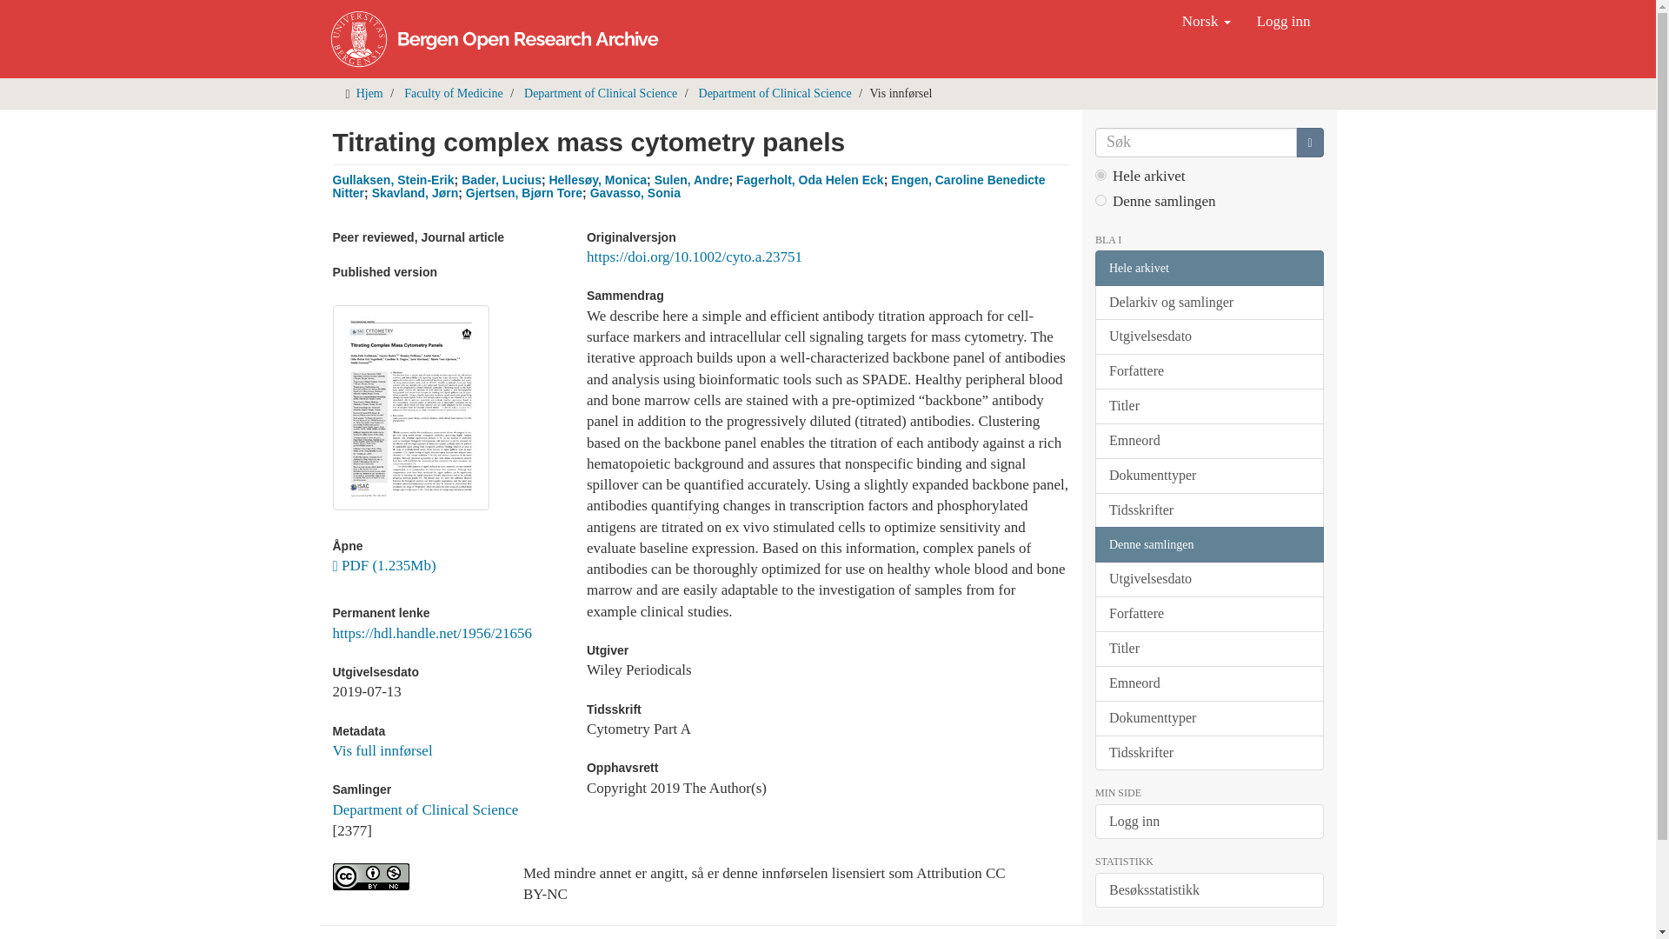 Image resolution: width=1669 pixels, height=939 pixels. What do you see at coordinates (810, 179) in the screenshot?
I see `Fagerholt, Oda Helen Eck` at bounding box center [810, 179].